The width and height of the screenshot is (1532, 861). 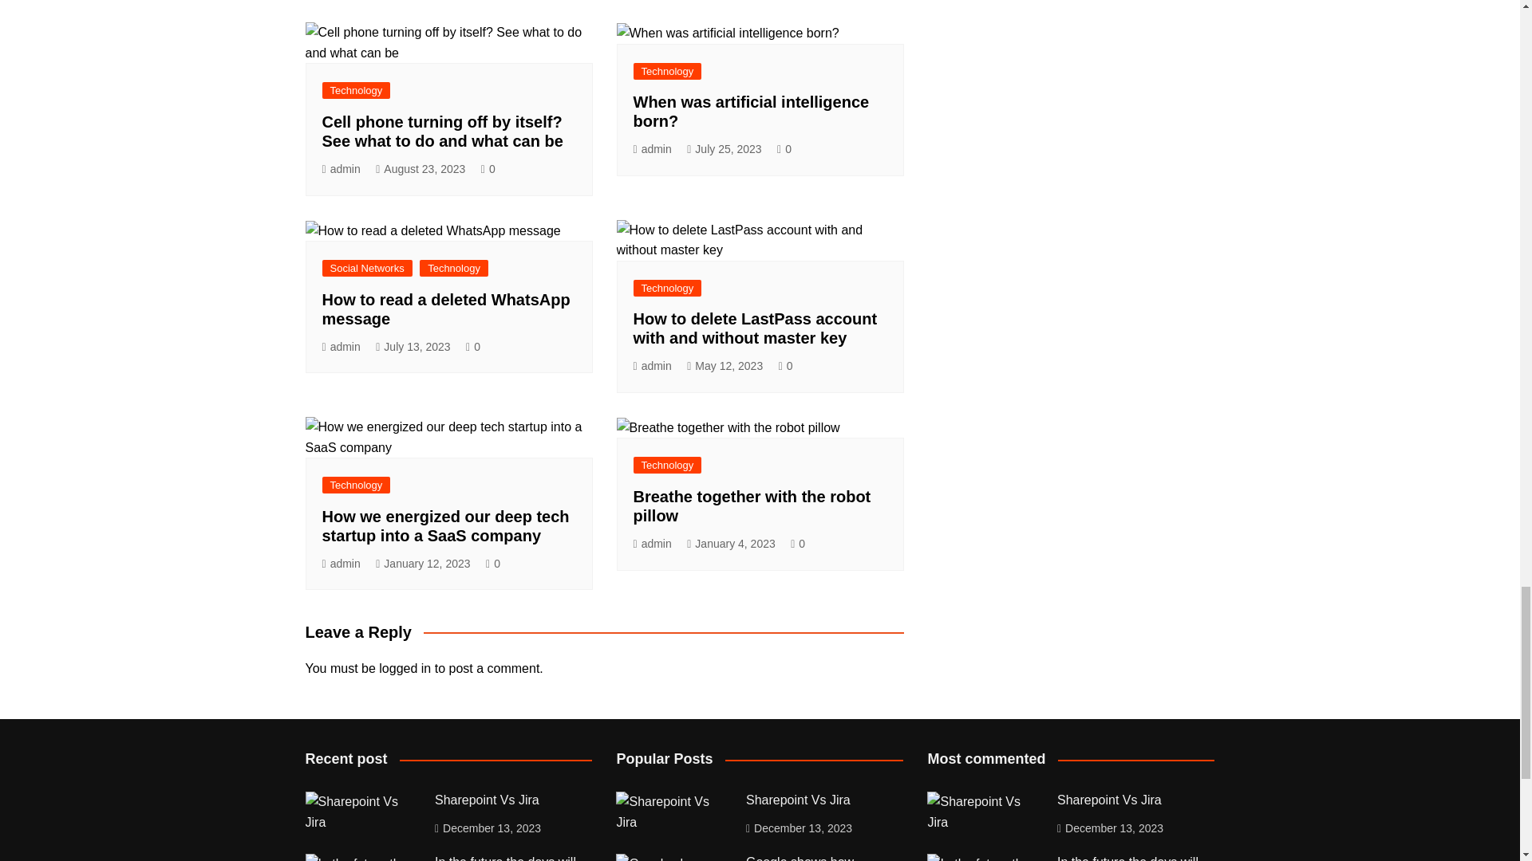 I want to click on admin, so click(x=653, y=149).